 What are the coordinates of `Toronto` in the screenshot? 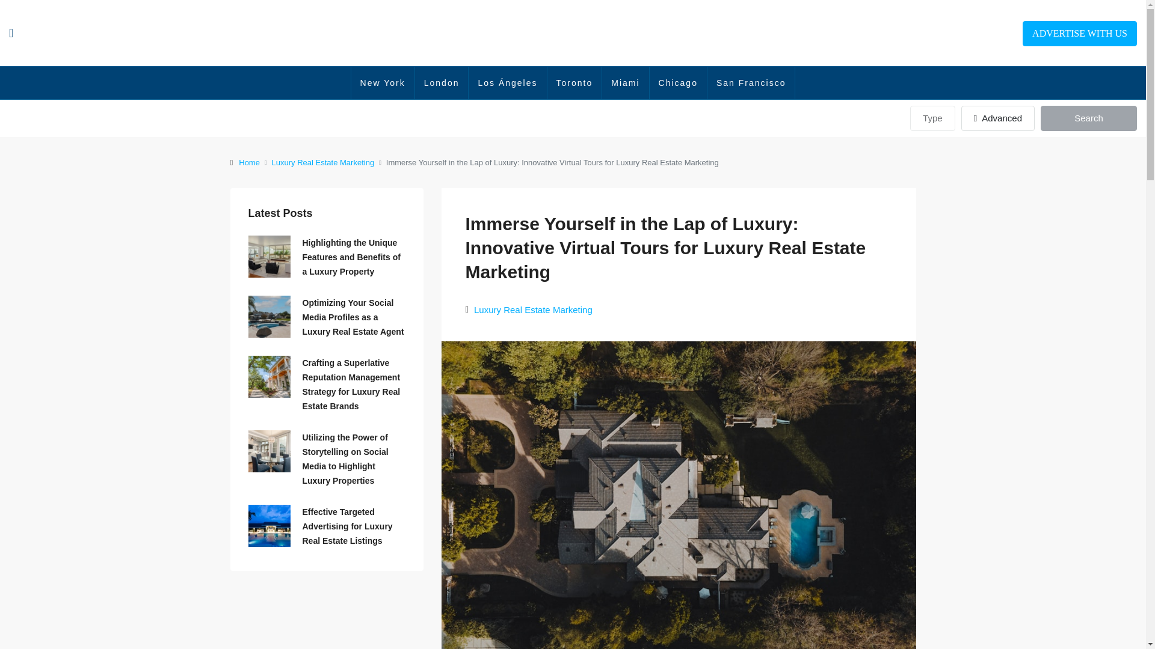 It's located at (574, 83).